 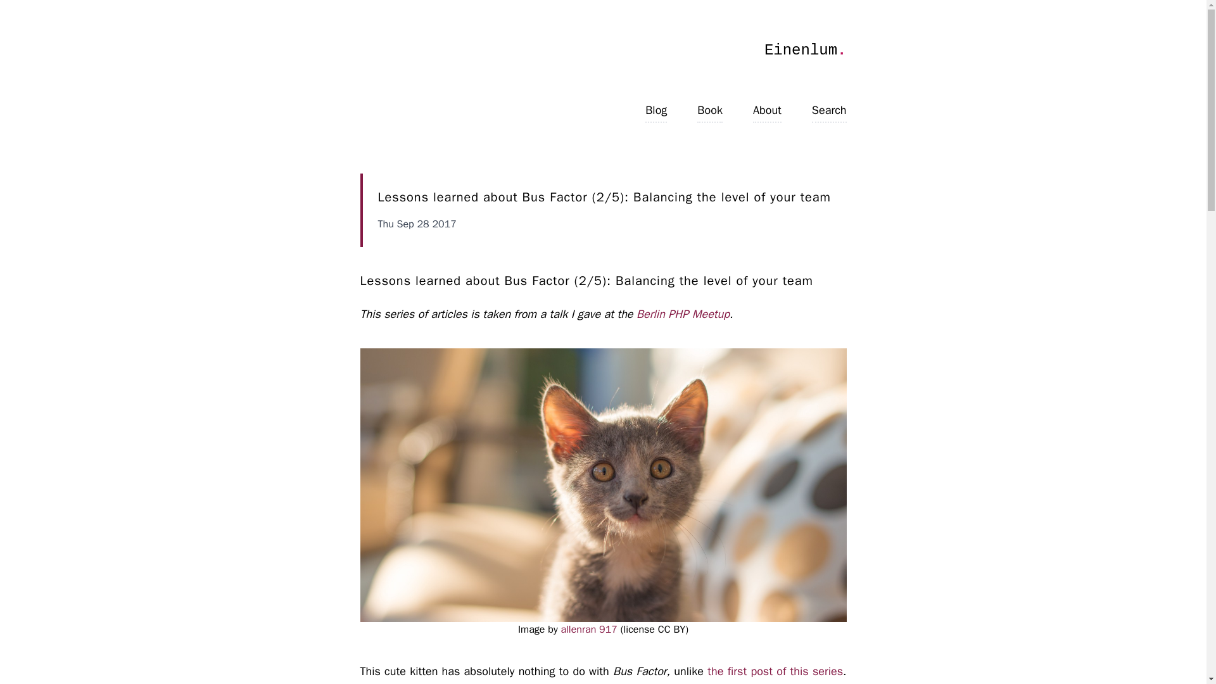 I want to click on Berlin PHP Meetup, so click(x=683, y=313).